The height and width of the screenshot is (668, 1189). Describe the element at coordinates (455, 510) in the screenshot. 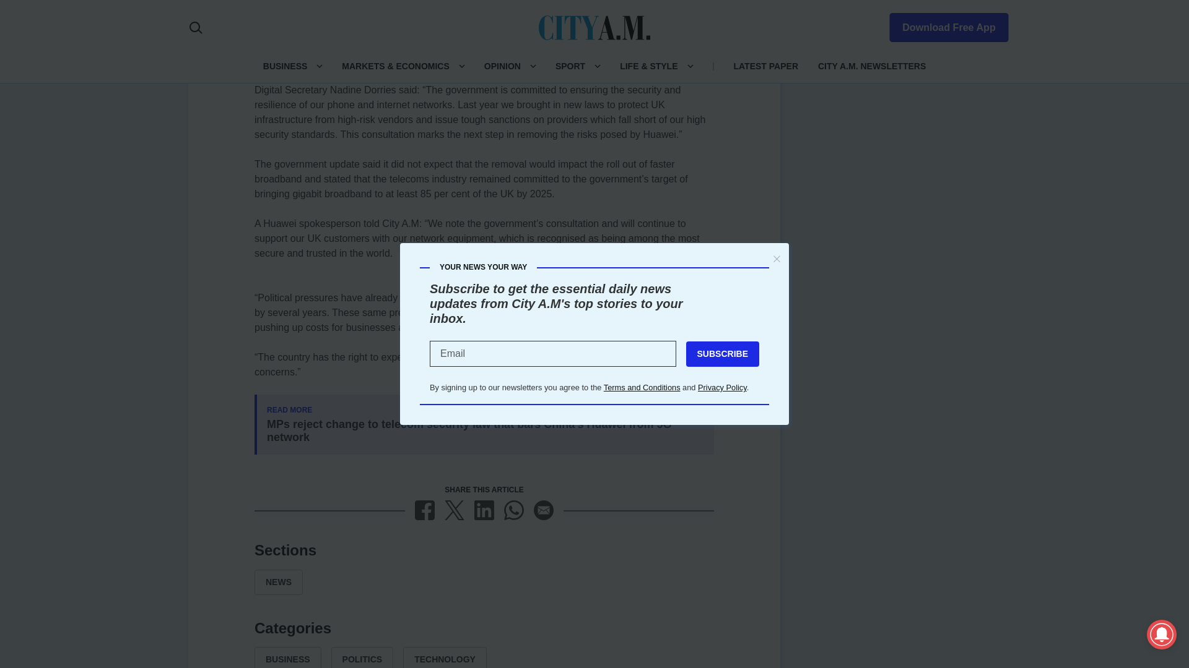

I see `X` at that location.